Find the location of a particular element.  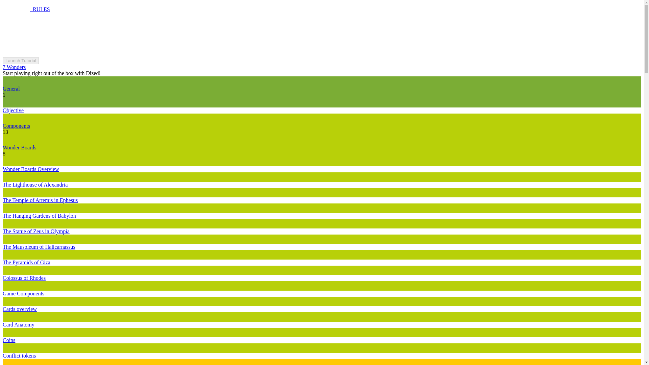

7 Wonders is located at coordinates (14, 67).